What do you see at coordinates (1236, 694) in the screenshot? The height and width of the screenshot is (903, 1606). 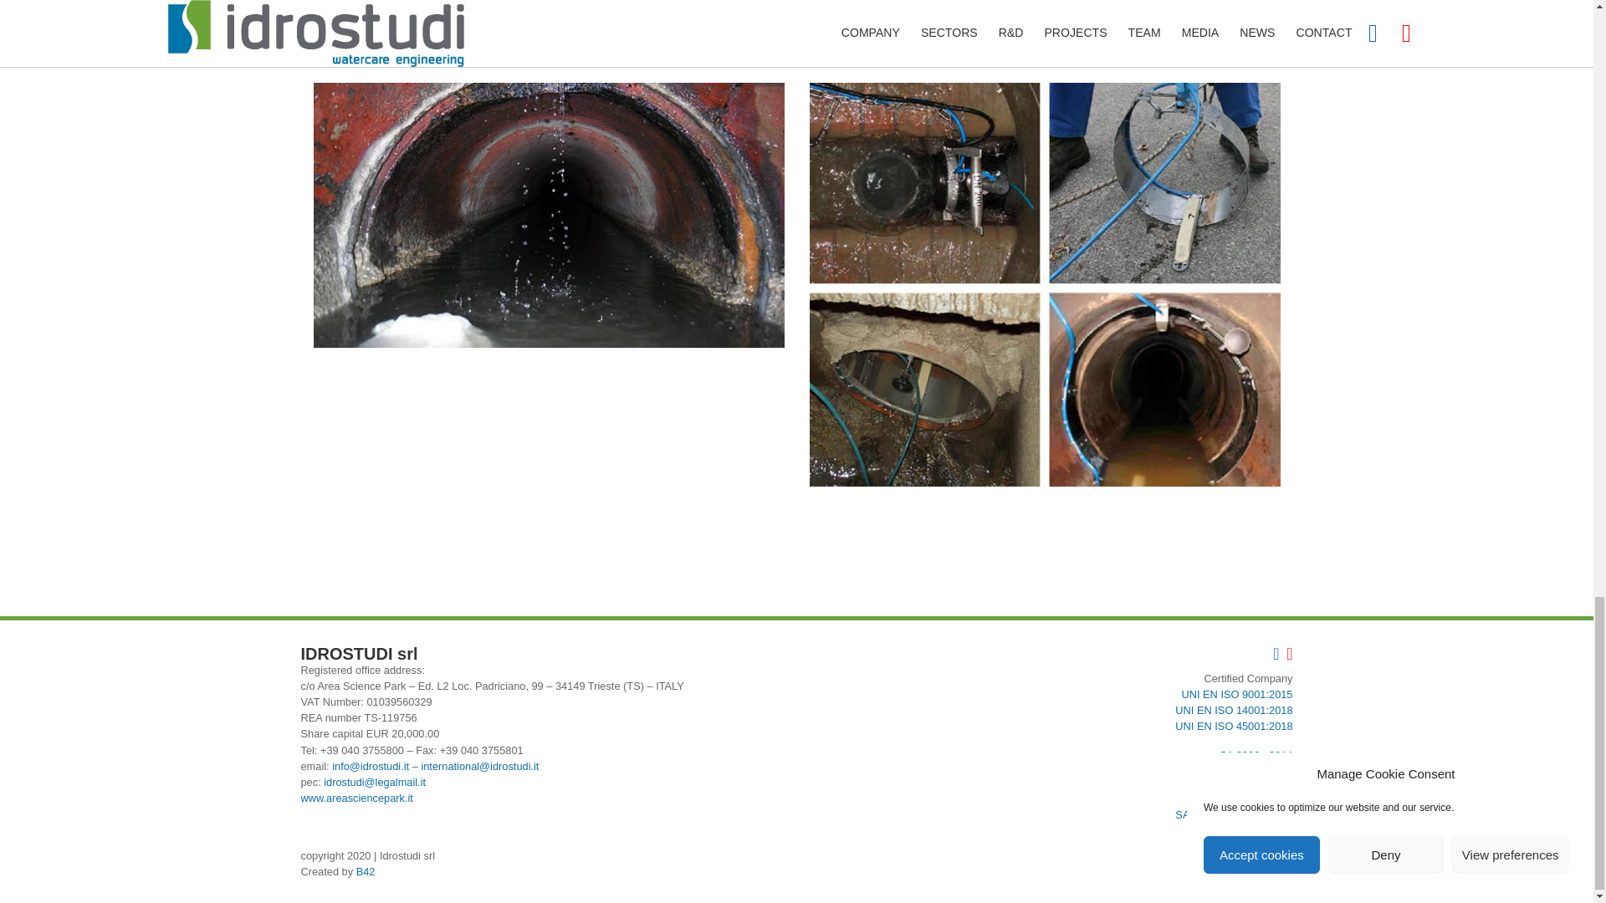 I see `UNI EN ISO 9001:2015` at bounding box center [1236, 694].